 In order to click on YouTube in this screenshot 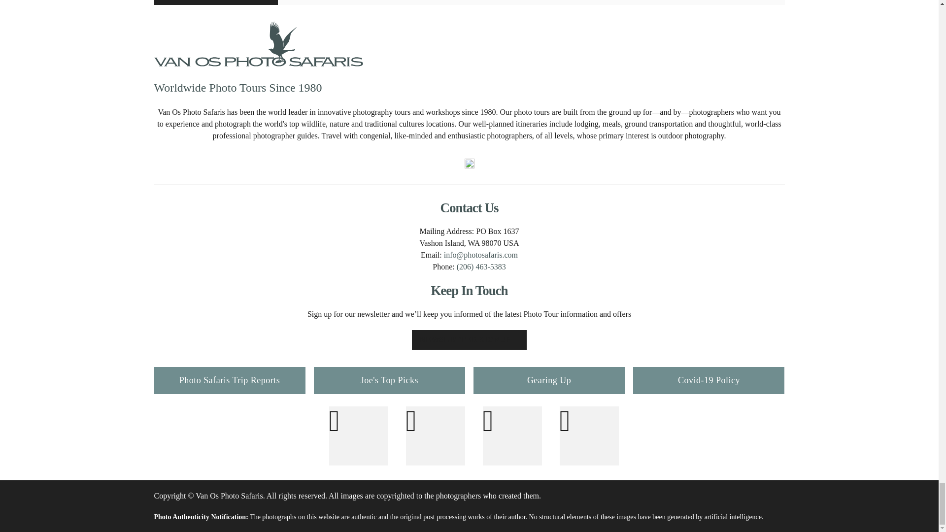, I will do `click(512, 436)`.